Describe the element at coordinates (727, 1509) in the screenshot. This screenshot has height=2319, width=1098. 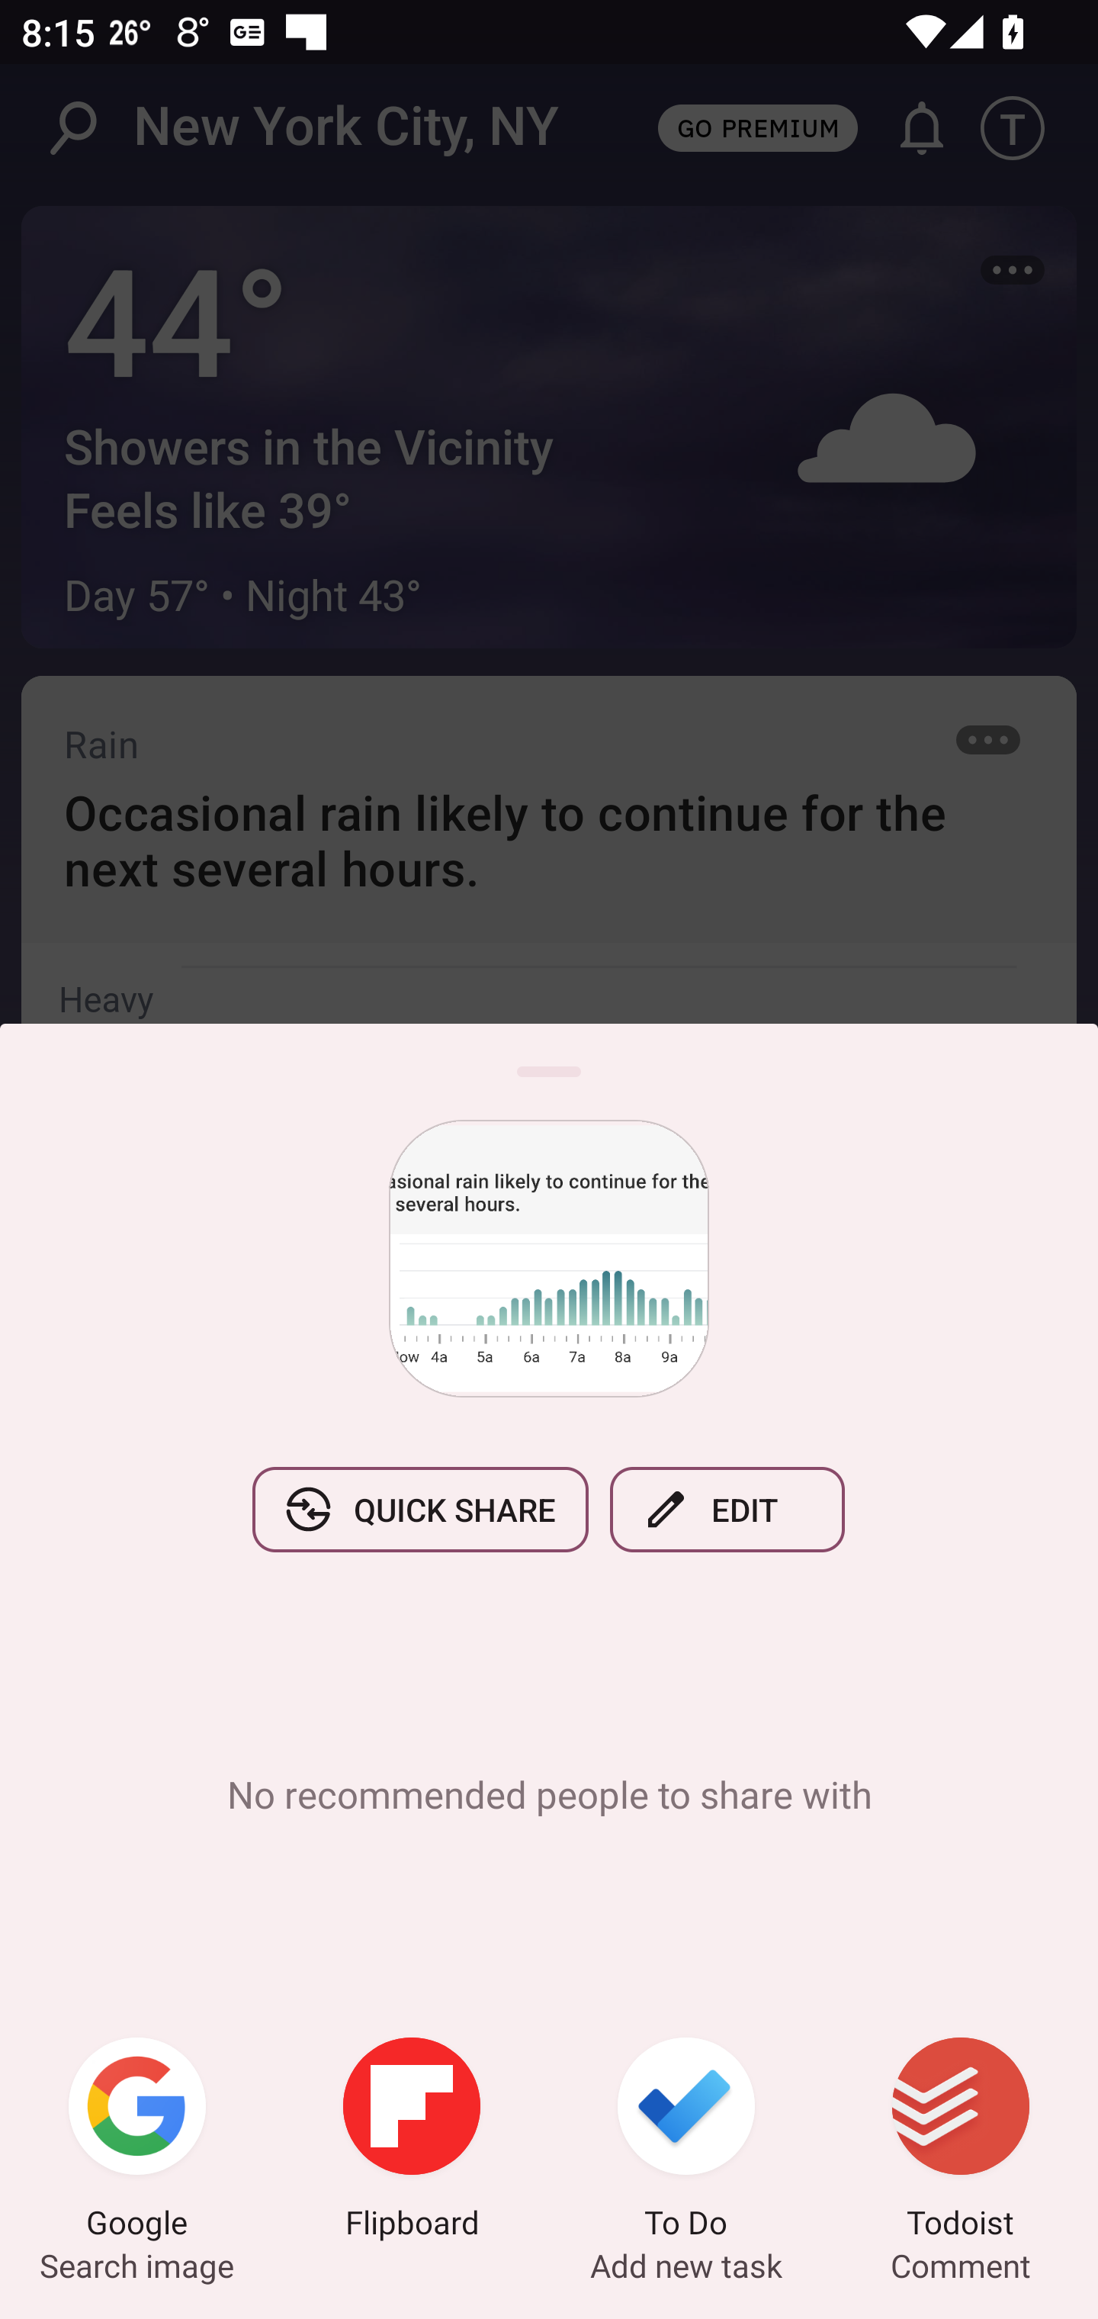
I see `EDIT` at that location.